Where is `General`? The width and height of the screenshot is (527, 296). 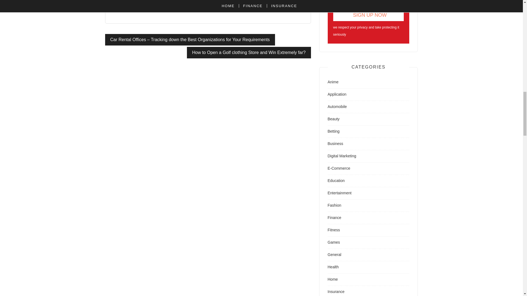 General is located at coordinates (335, 255).